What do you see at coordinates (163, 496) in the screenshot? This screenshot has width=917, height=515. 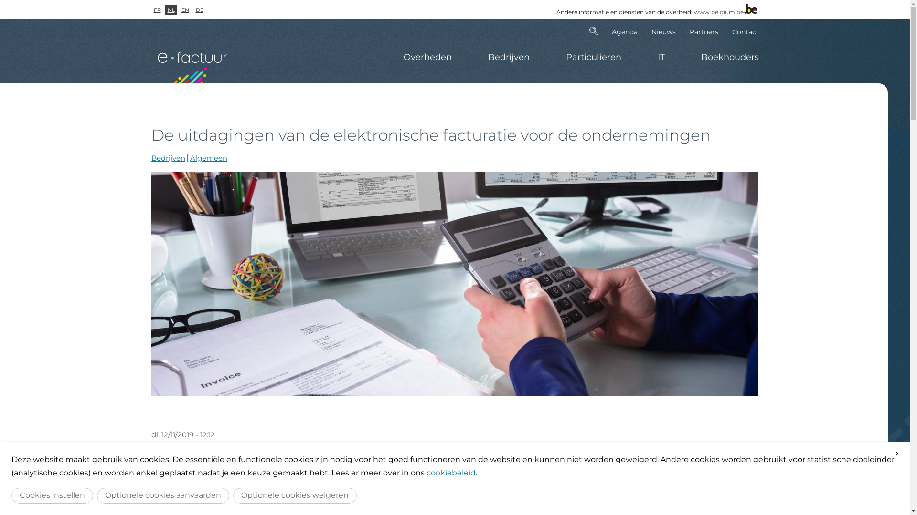 I see `Optionele cookies aanvaarden` at bounding box center [163, 496].